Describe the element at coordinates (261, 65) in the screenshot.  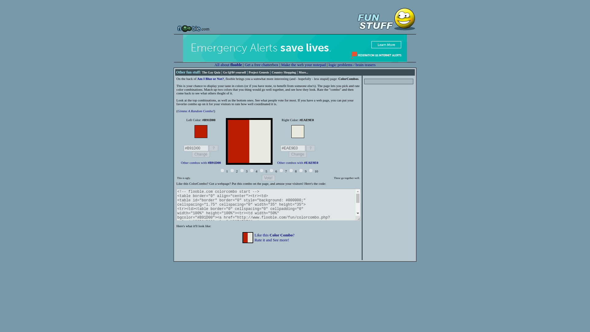
I see `Project Genesis` at that location.